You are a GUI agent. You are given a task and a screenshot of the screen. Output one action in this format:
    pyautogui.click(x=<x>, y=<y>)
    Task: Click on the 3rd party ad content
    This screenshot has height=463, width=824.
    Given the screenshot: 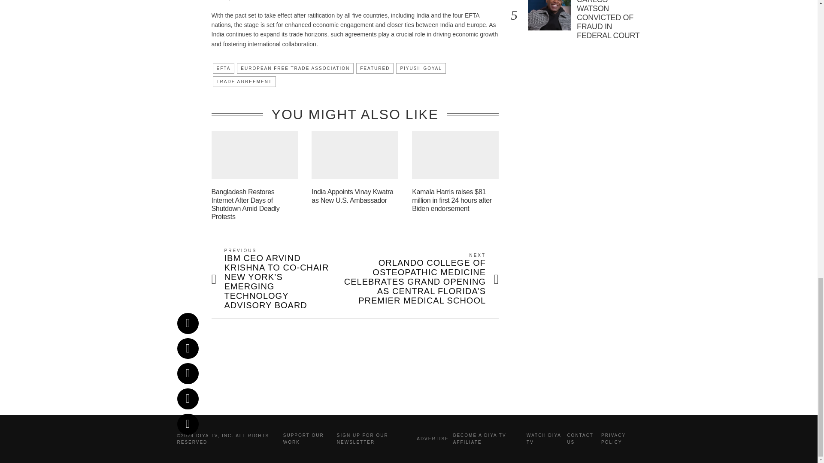 What is the action you would take?
    pyautogui.click(x=409, y=382)
    